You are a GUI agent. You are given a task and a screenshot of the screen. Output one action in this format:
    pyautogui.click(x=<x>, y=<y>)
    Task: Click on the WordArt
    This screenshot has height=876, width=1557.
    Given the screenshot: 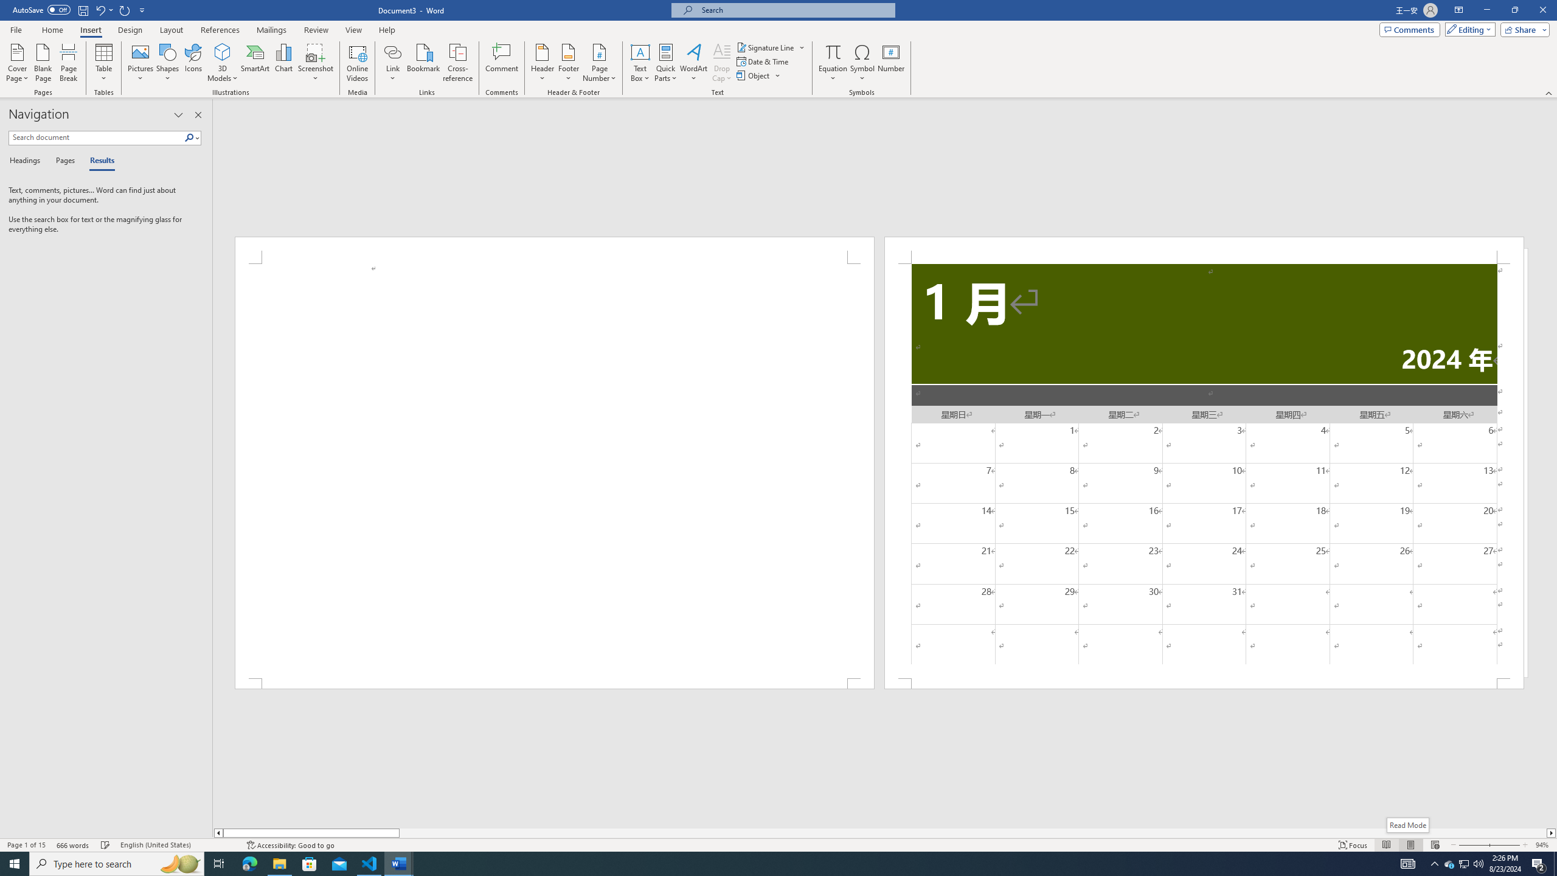 What is the action you would take?
    pyautogui.click(x=693, y=63)
    